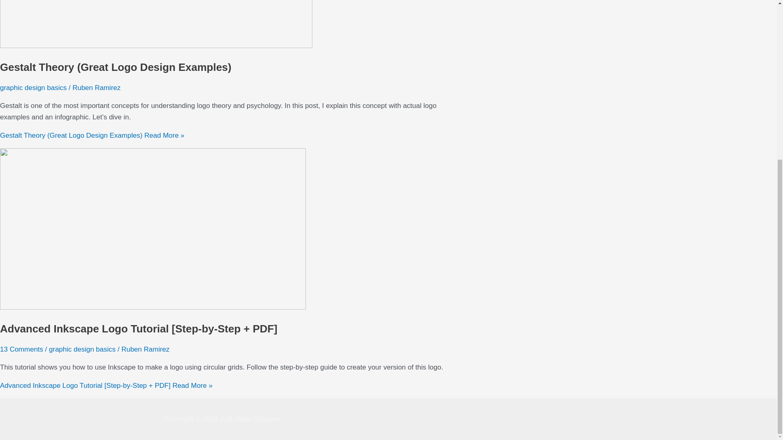  What do you see at coordinates (82, 349) in the screenshot?
I see `graphic design basics` at bounding box center [82, 349].